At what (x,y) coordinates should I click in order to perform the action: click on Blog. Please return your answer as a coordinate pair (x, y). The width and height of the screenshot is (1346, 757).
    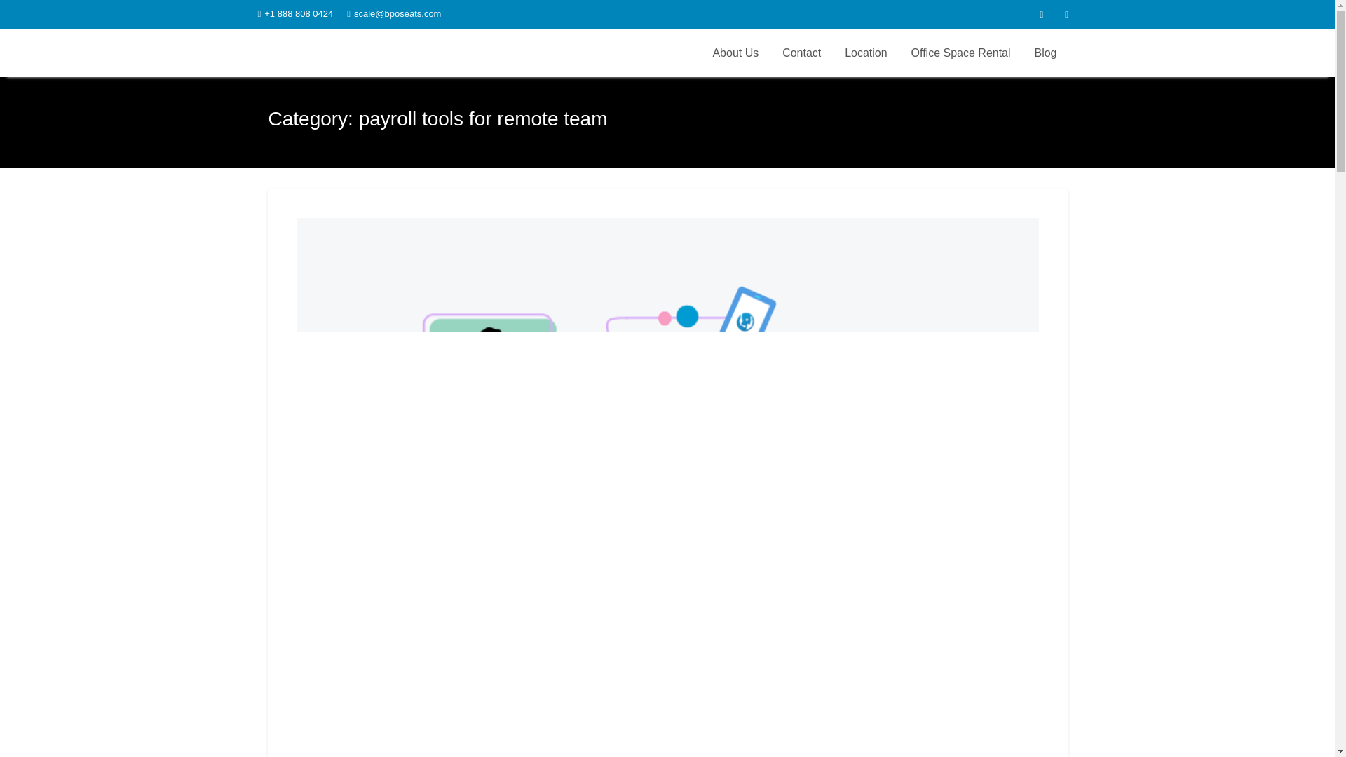
    Looking at the image, I should click on (1045, 53).